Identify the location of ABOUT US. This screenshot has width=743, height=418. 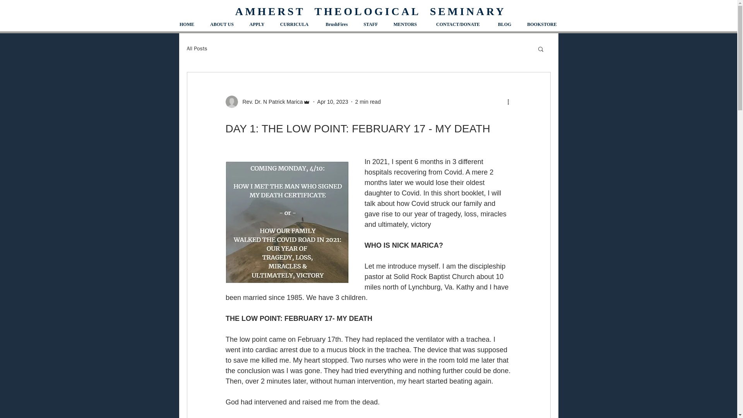
(221, 24).